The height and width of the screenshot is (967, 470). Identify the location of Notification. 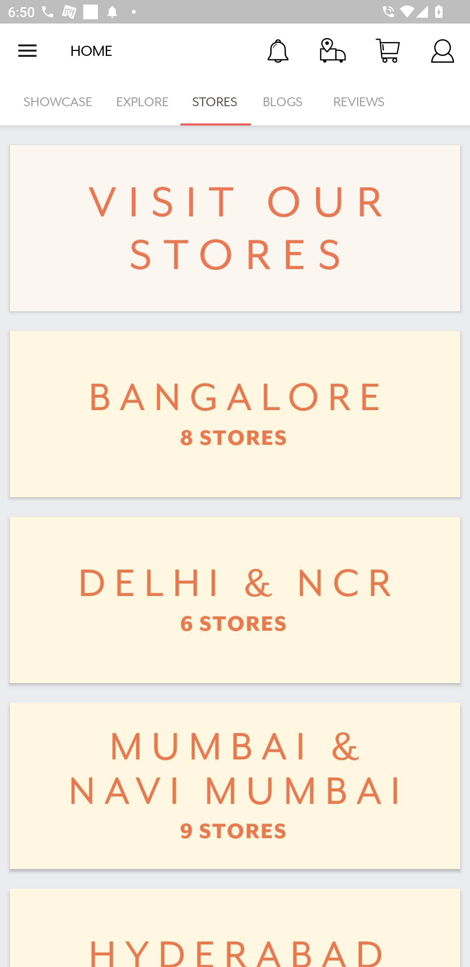
(278, 50).